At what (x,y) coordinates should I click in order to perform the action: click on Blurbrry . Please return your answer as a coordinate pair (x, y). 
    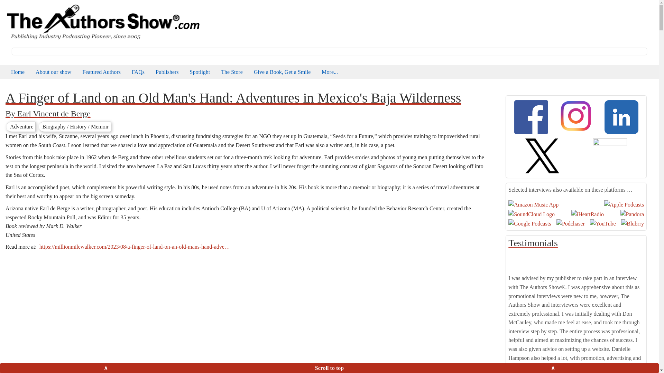
    Looking at the image, I should click on (632, 223).